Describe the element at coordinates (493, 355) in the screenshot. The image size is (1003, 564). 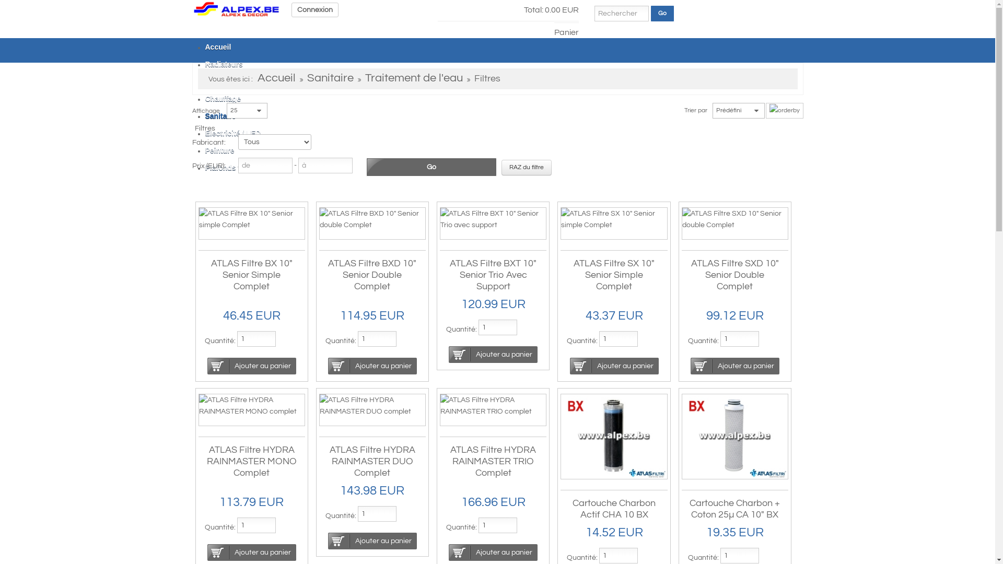
I see `Ajouter au panier` at that location.